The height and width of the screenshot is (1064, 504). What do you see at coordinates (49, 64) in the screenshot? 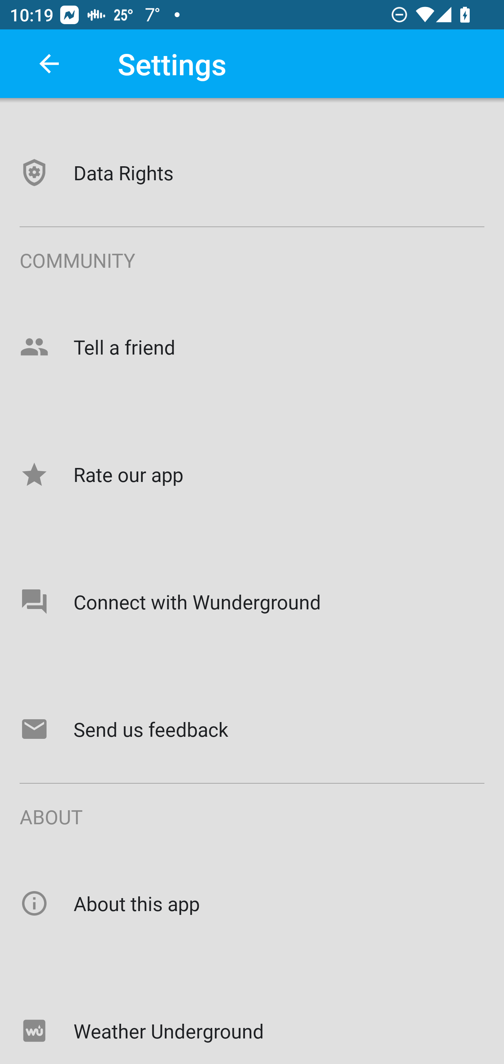
I see `back` at bounding box center [49, 64].